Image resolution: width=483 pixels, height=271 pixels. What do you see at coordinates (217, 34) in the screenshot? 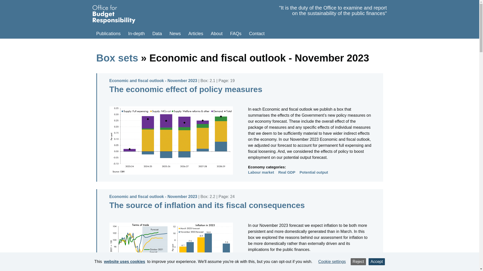
I see `About` at bounding box center [217, 34].